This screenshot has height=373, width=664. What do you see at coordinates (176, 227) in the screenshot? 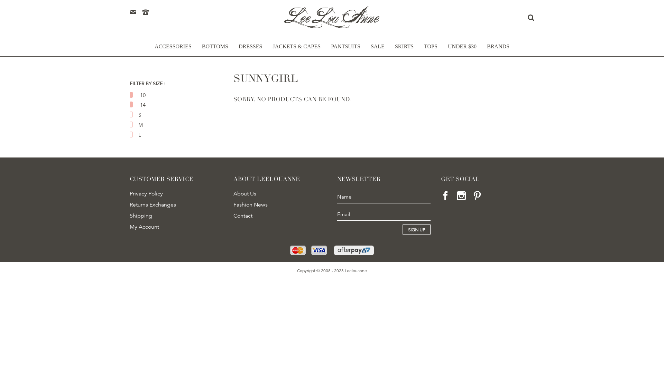
I see `My Account` at bounding box center [176, 227].